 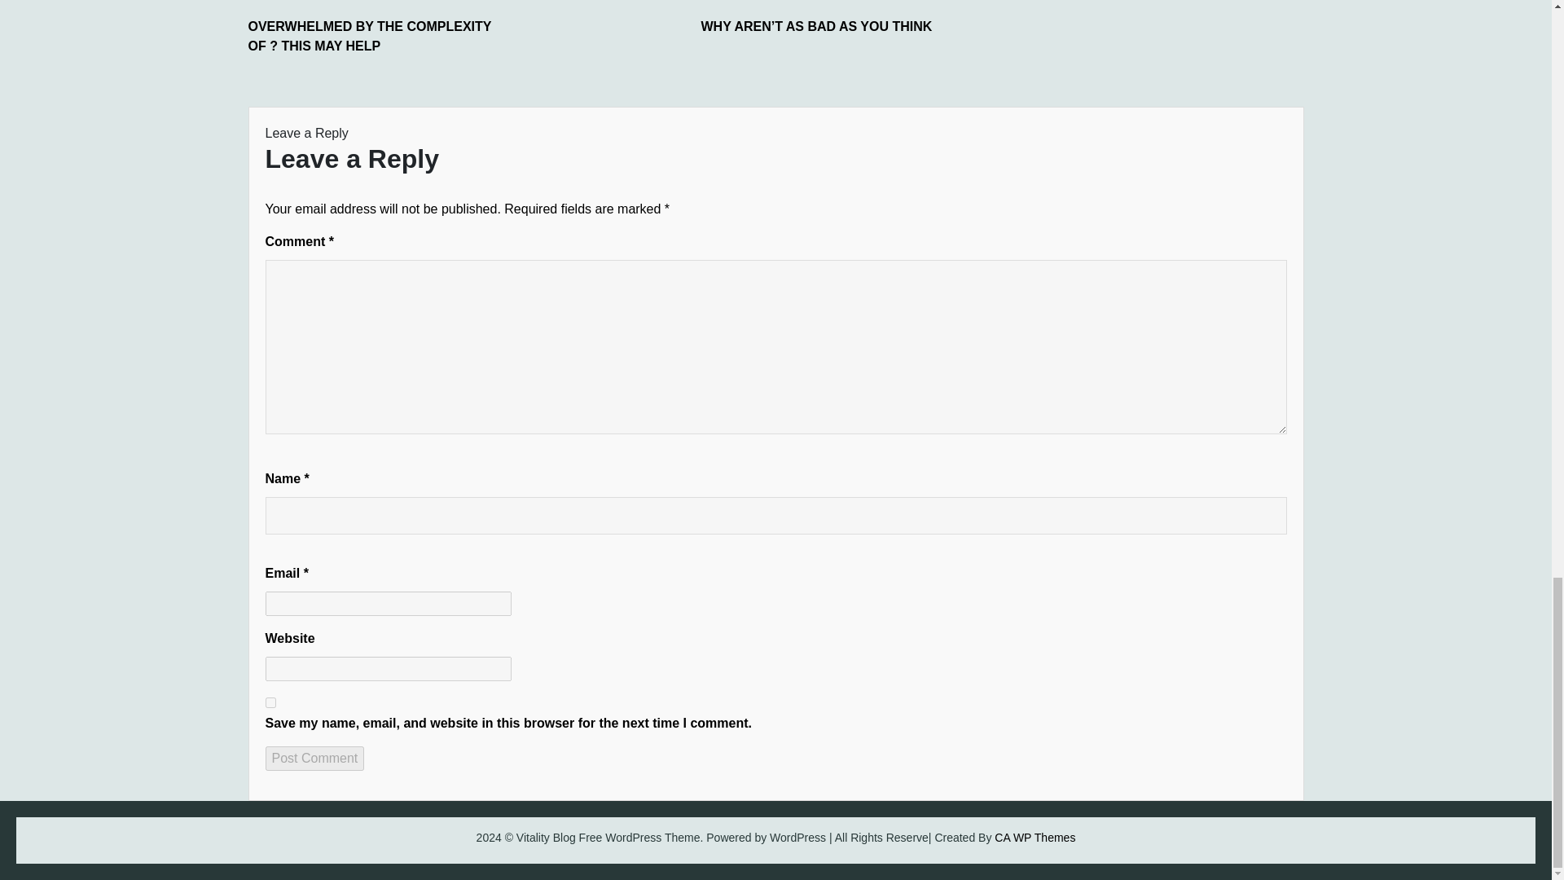 I want to click on OVERWHELMED BY THE COMPLEXITY OF ? THIS MAY HELP, so click(x=370, y=36).